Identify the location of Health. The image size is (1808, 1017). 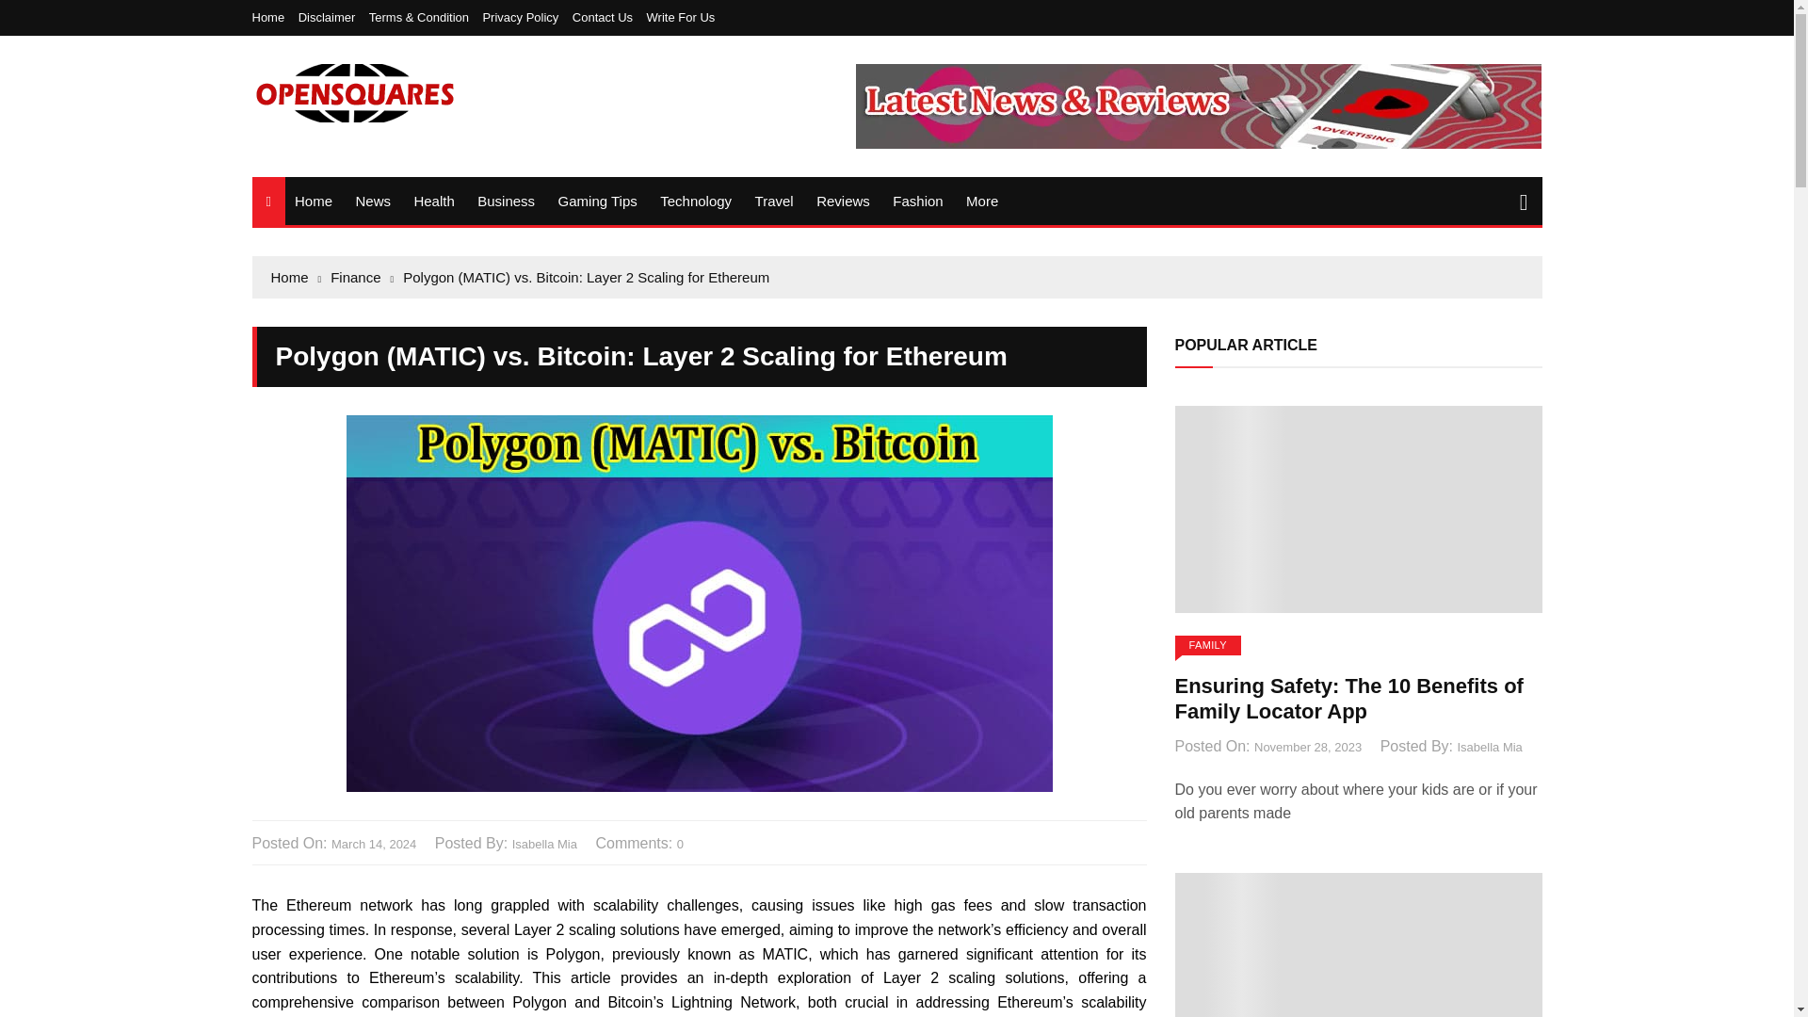
(433, 200).